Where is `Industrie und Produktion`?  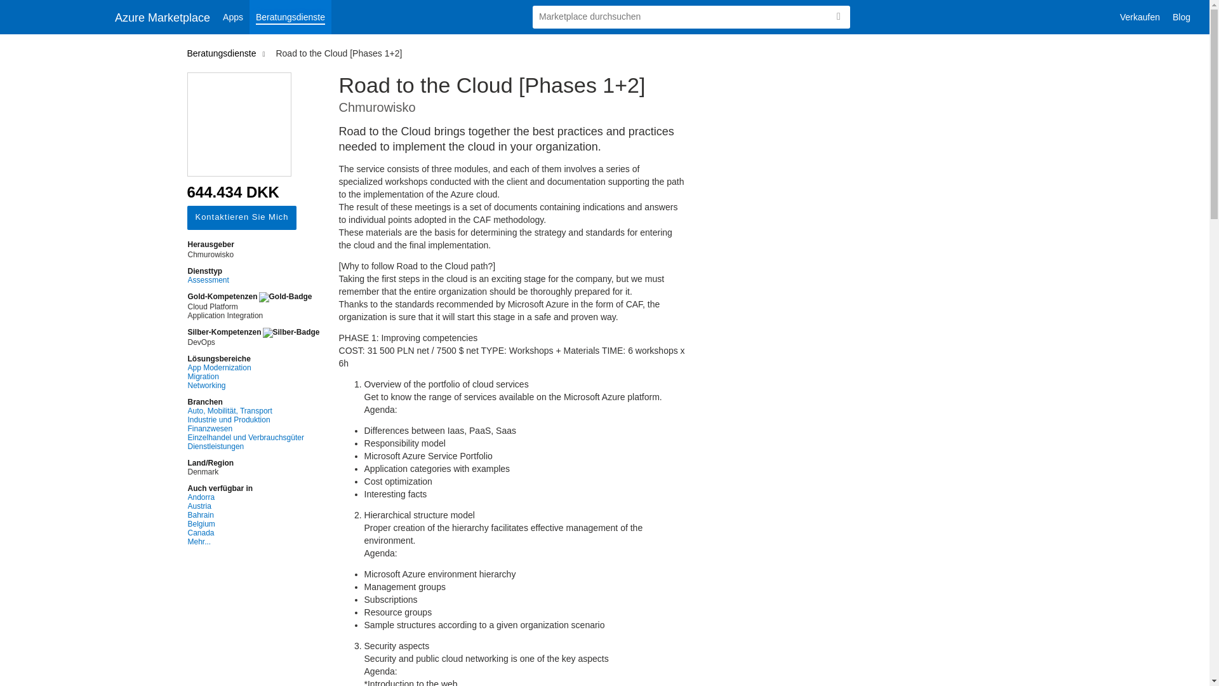
Industrie und Produktion is located at coordinates (253, 420).